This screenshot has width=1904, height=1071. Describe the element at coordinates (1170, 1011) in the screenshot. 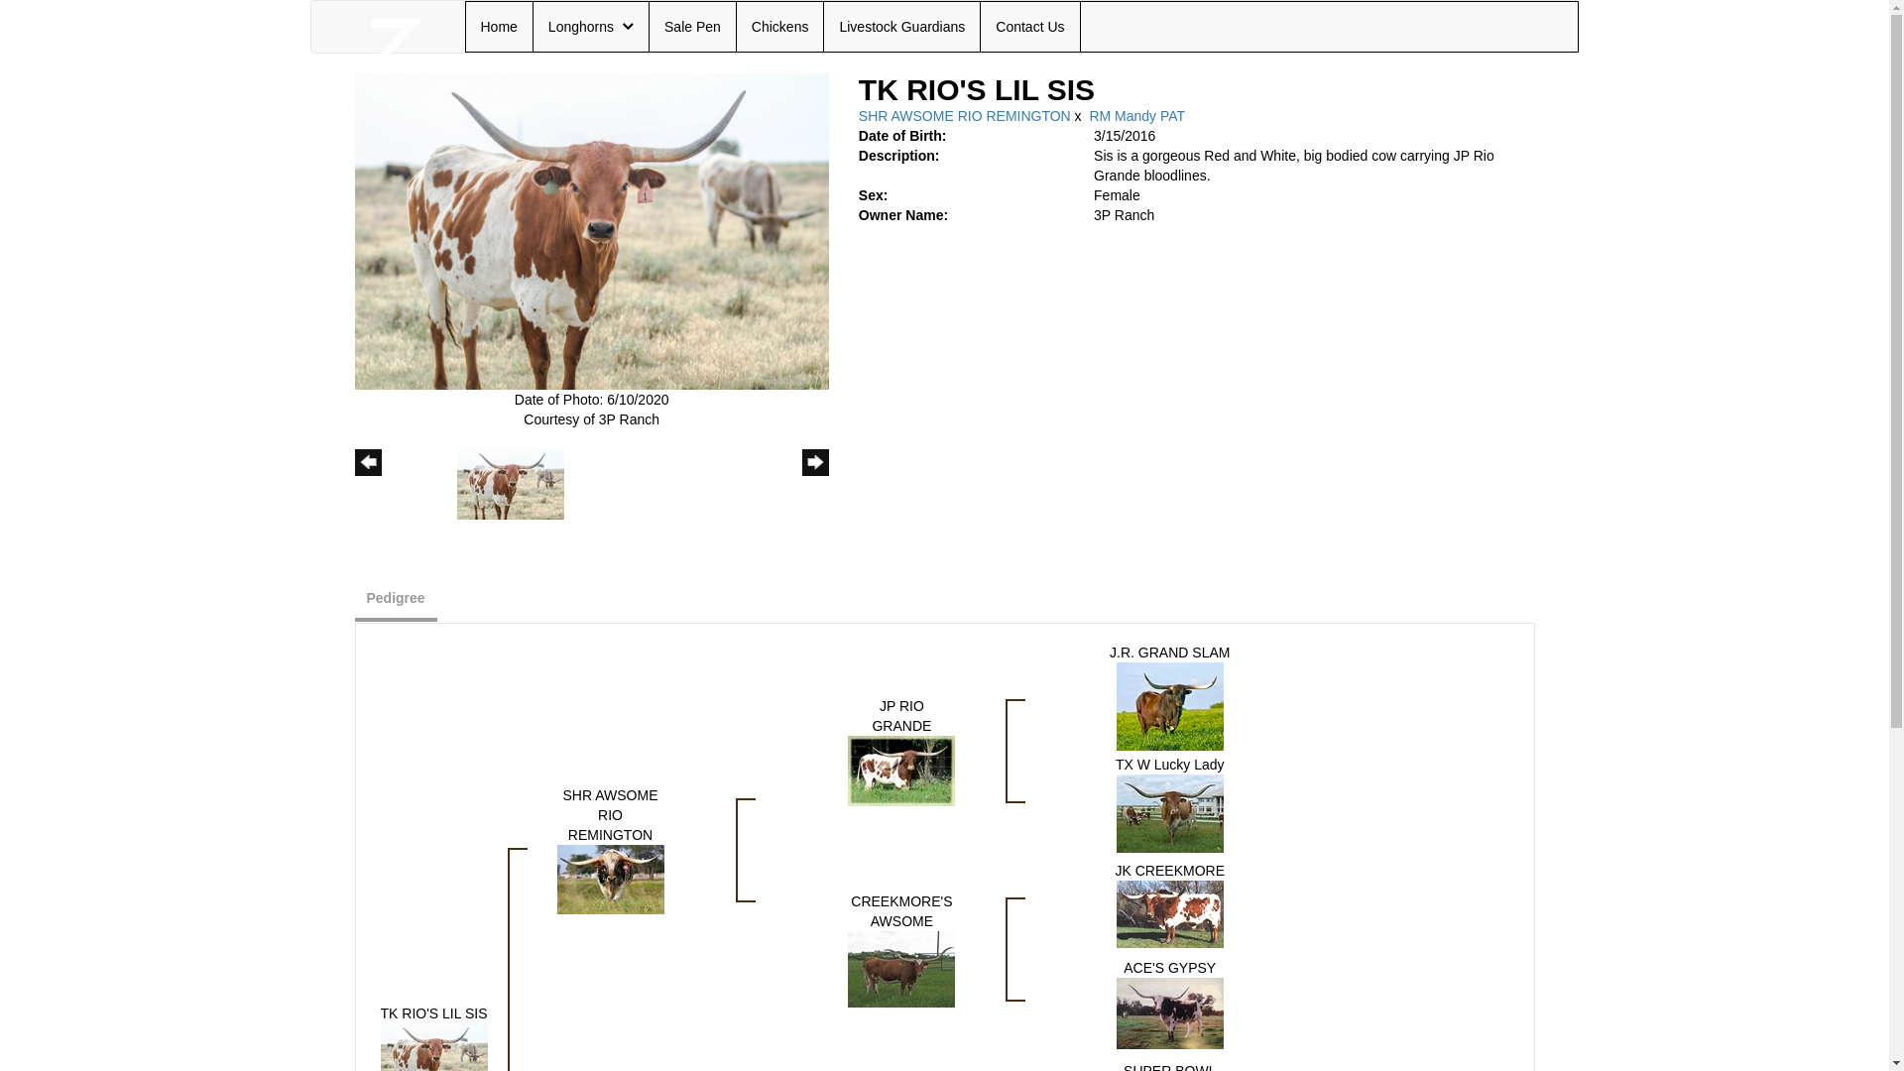

I see `ACE'S GYPSY` at that location.